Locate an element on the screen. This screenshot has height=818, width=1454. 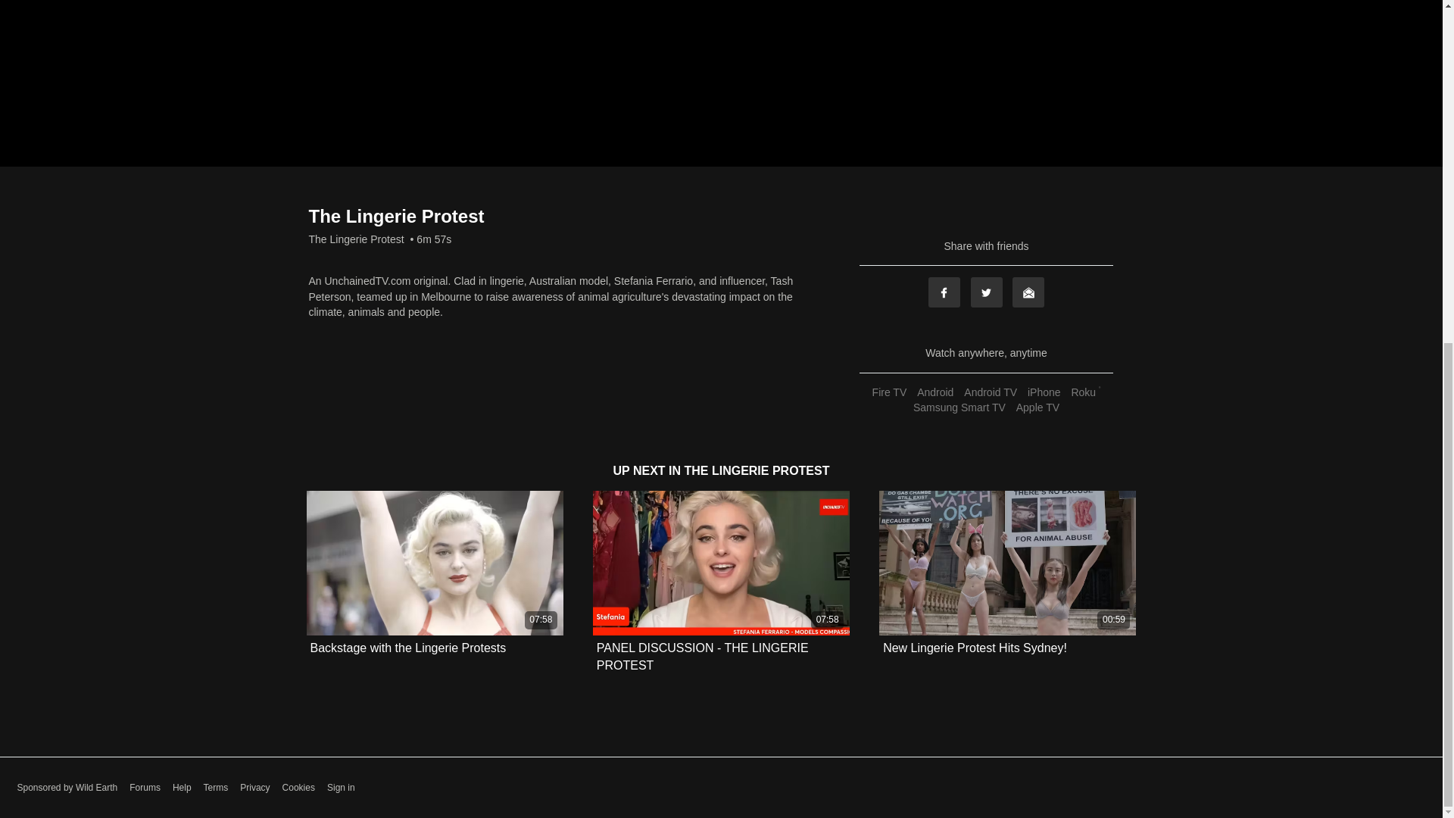
The Lingerie Protest is located at coordinates (356, 239).